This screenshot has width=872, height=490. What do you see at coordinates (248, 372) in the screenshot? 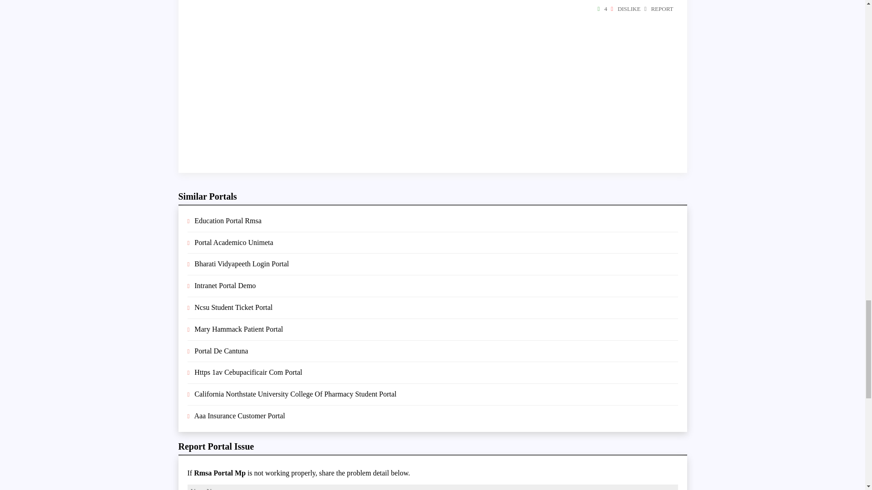
I see `Https 1av Cebupacificair Com Portal` at bounding box center [248, 372].